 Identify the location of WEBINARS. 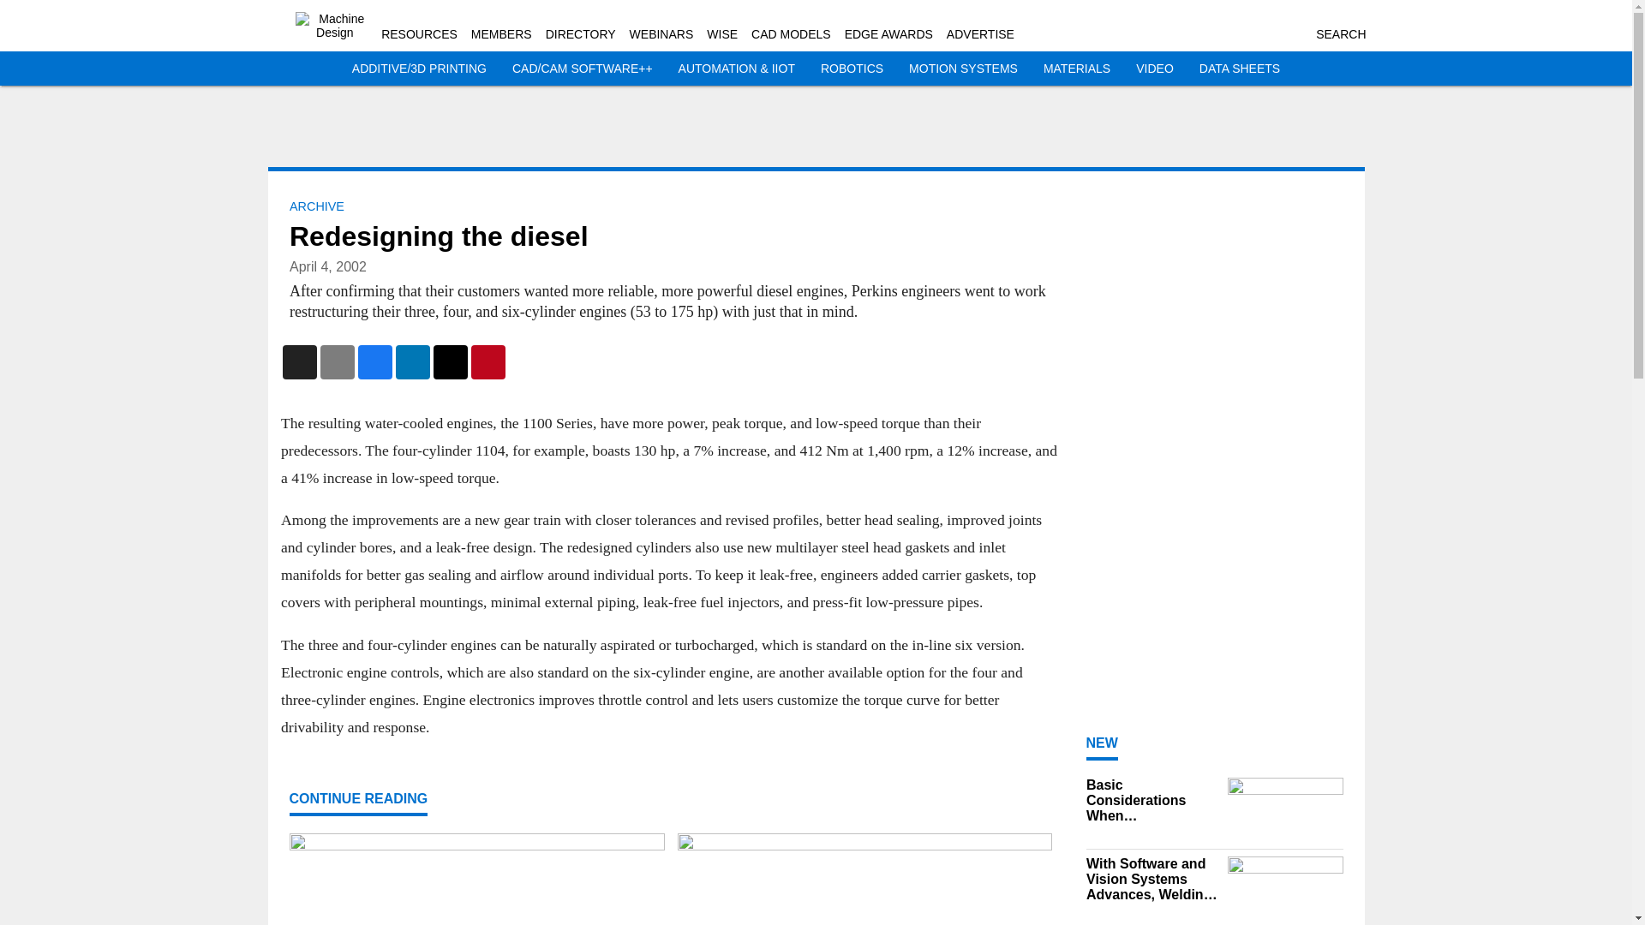
(661, 34).